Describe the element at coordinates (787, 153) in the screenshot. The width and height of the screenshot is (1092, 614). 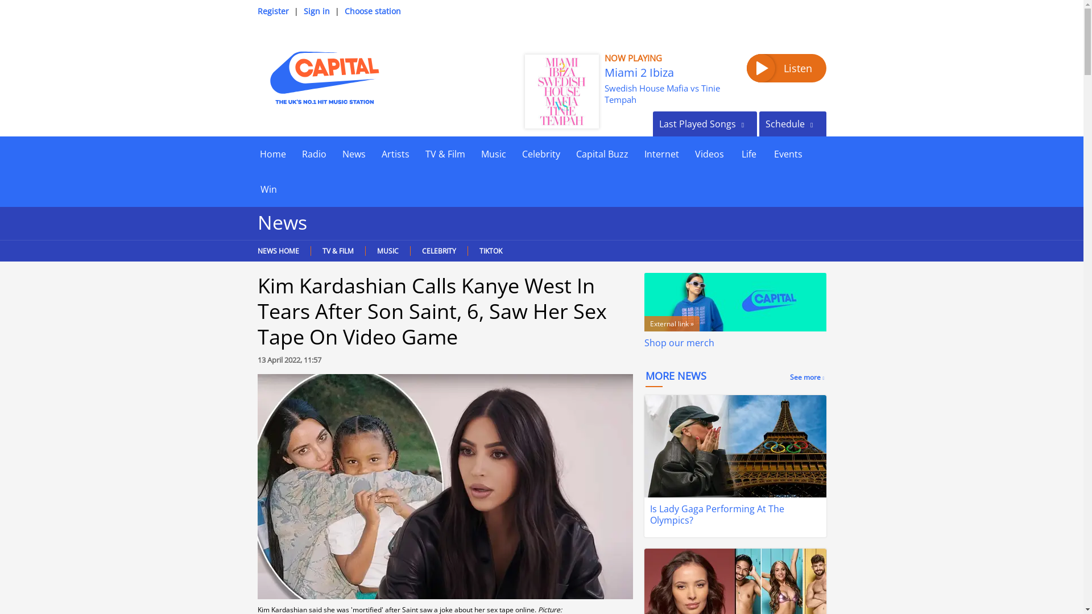
I see `Events` at that location.